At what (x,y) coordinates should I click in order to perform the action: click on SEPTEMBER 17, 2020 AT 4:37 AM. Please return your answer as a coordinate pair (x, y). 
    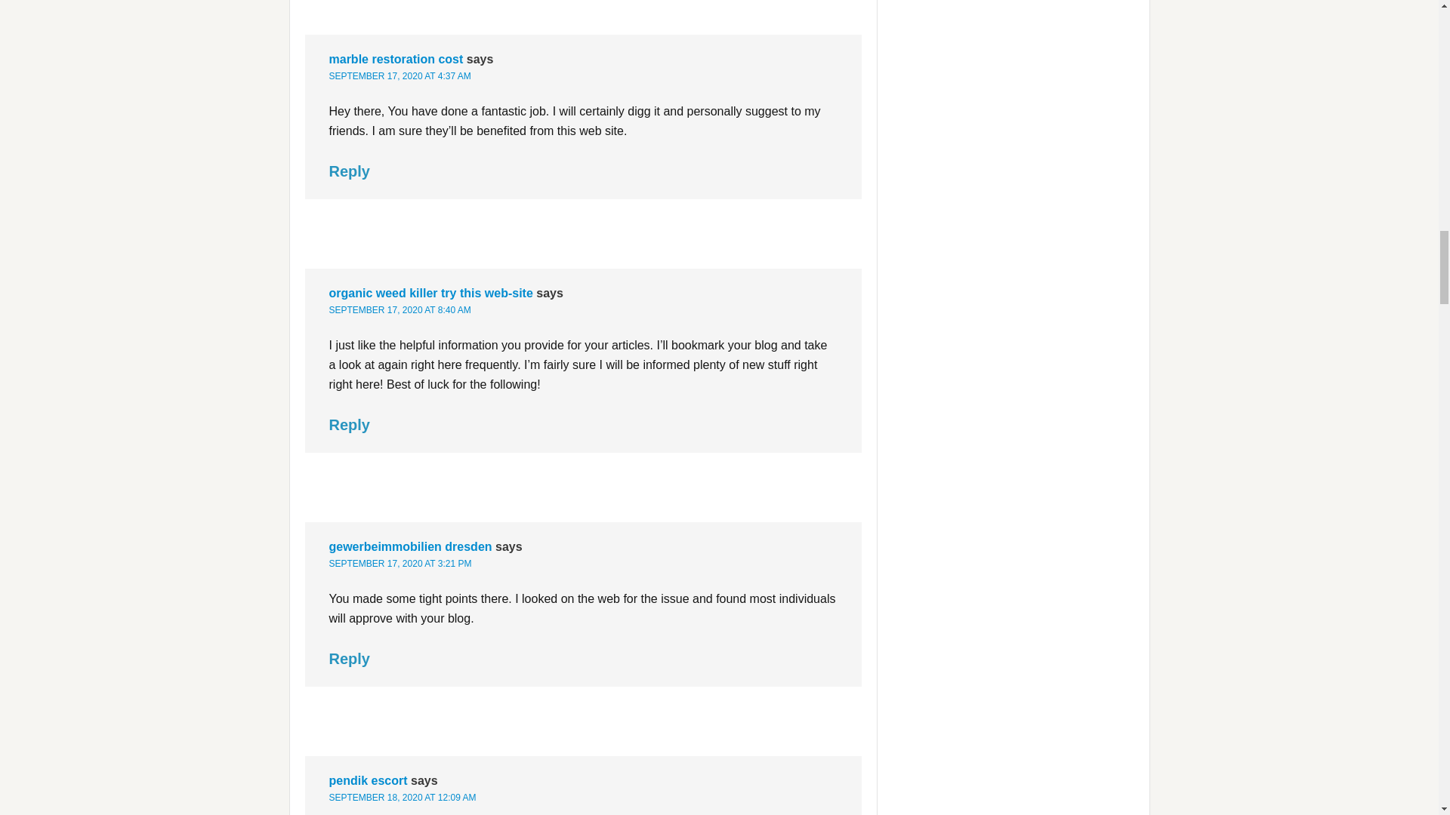
    Looking at the image, I should click on (400, 75).